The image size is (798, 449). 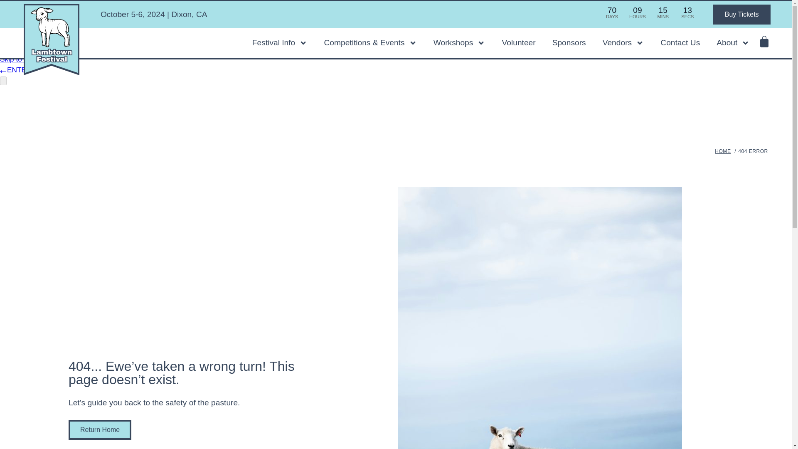 I want to click on Vendors, so click(x=623, y=43).